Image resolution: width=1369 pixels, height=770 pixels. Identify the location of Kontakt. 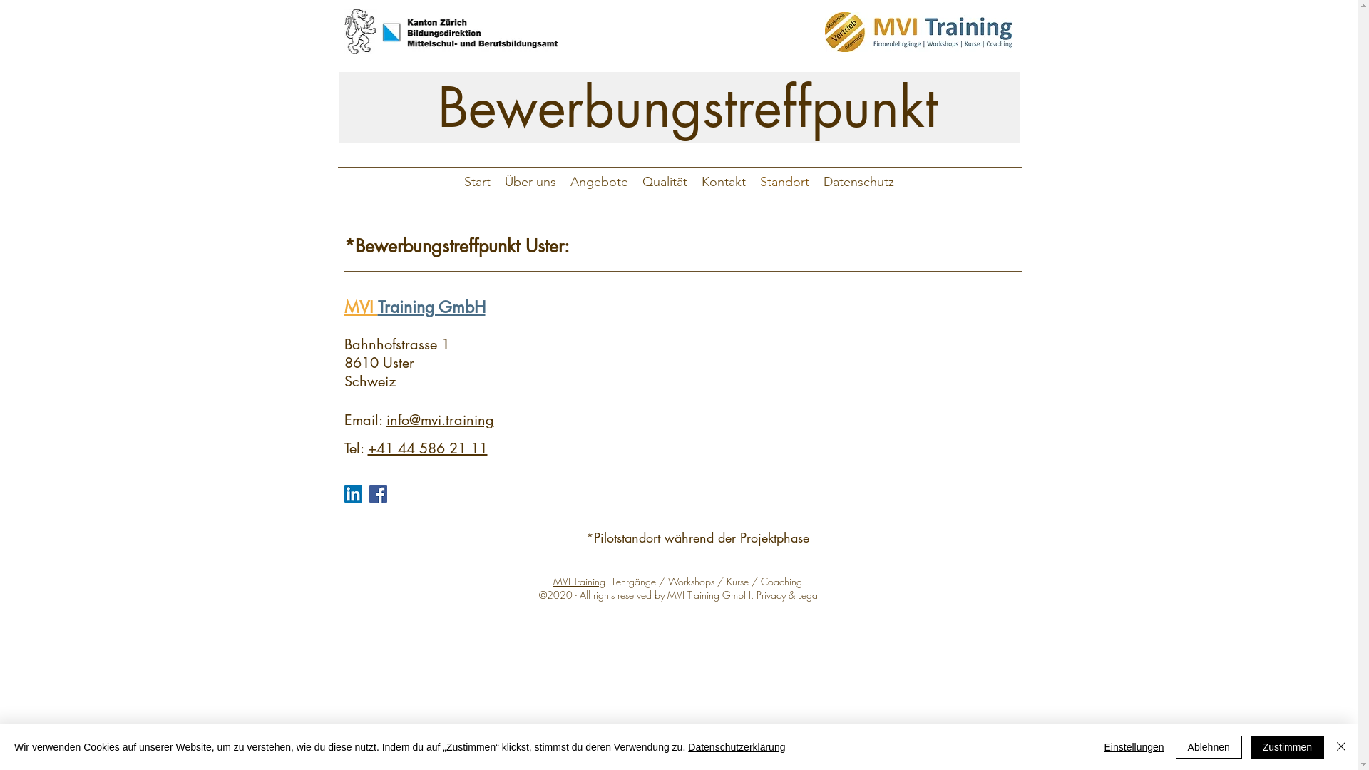
(724, 182).